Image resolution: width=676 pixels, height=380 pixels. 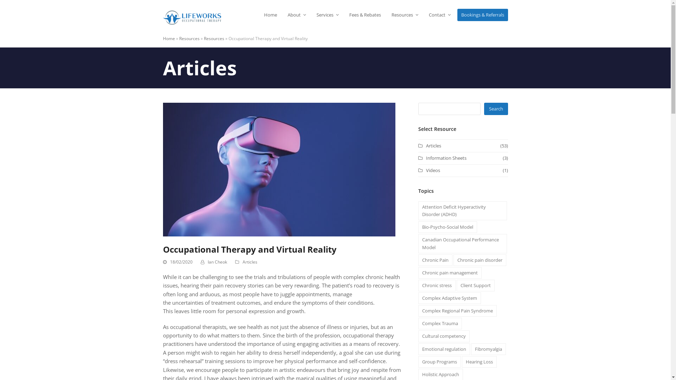 What do you see at coordinates (270, 15) in the screenshot?
I see `Home` at bounding box center [270, 15].